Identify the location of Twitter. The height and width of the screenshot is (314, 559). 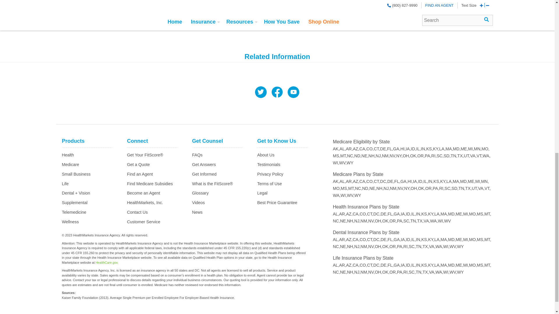
(261, 93).